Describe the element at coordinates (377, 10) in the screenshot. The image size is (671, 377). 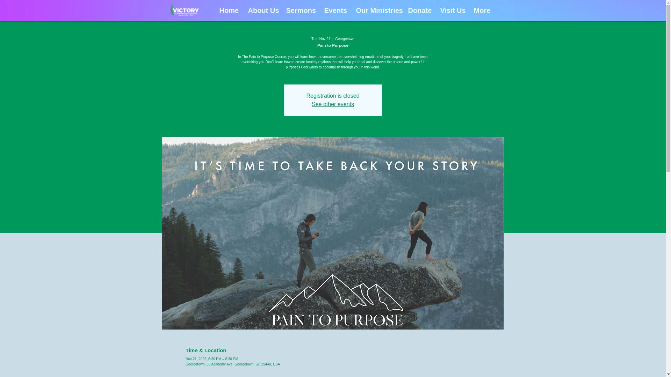
I see `Our Ministries` at that location.